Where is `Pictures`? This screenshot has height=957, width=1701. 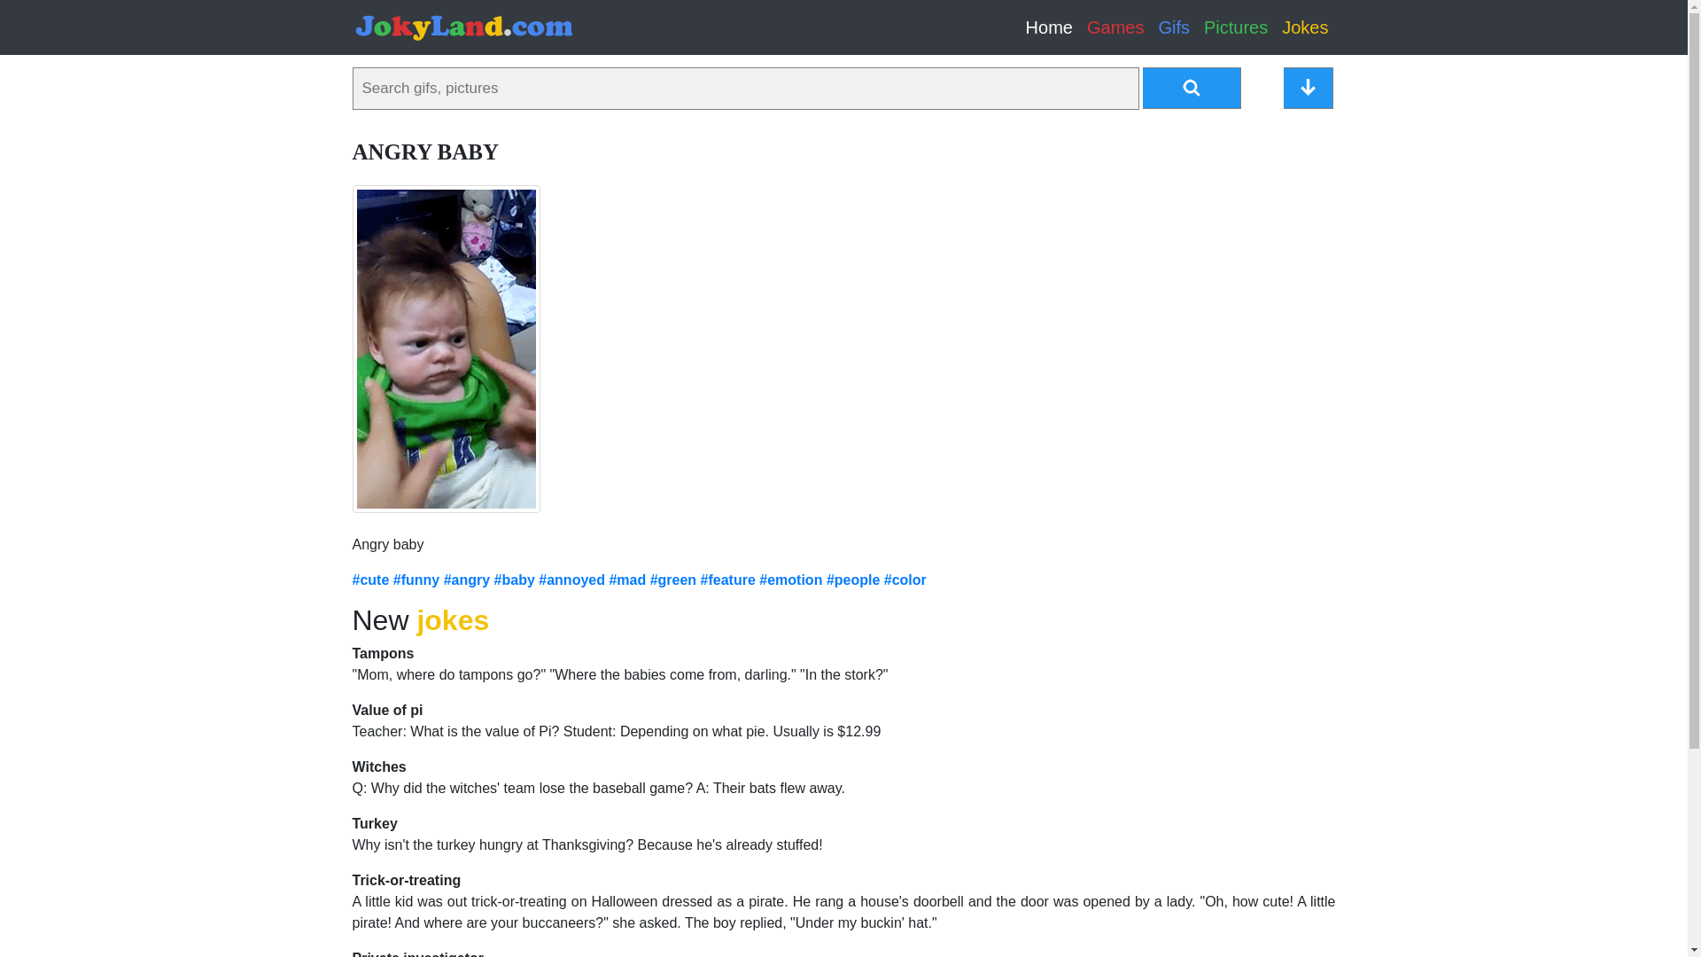
Pictures is located at coordinates (1235, 27).